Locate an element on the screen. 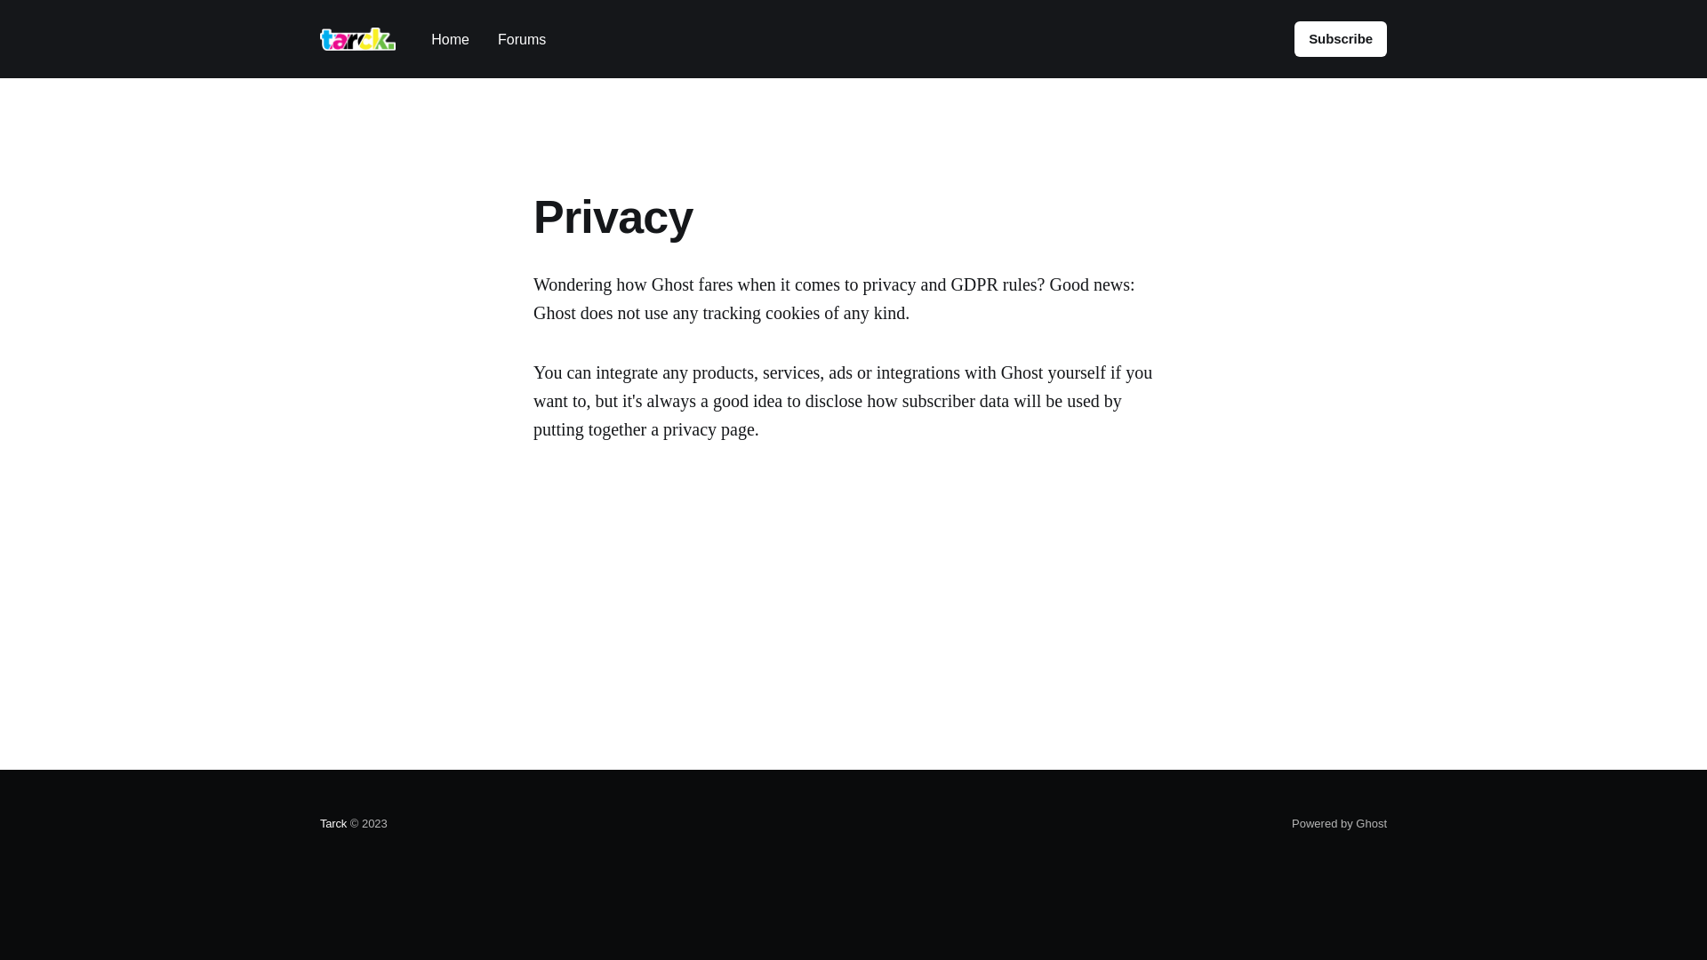 The height and width of the screenshot is (960, 1707). Forums is located at coordinates (522, 39).